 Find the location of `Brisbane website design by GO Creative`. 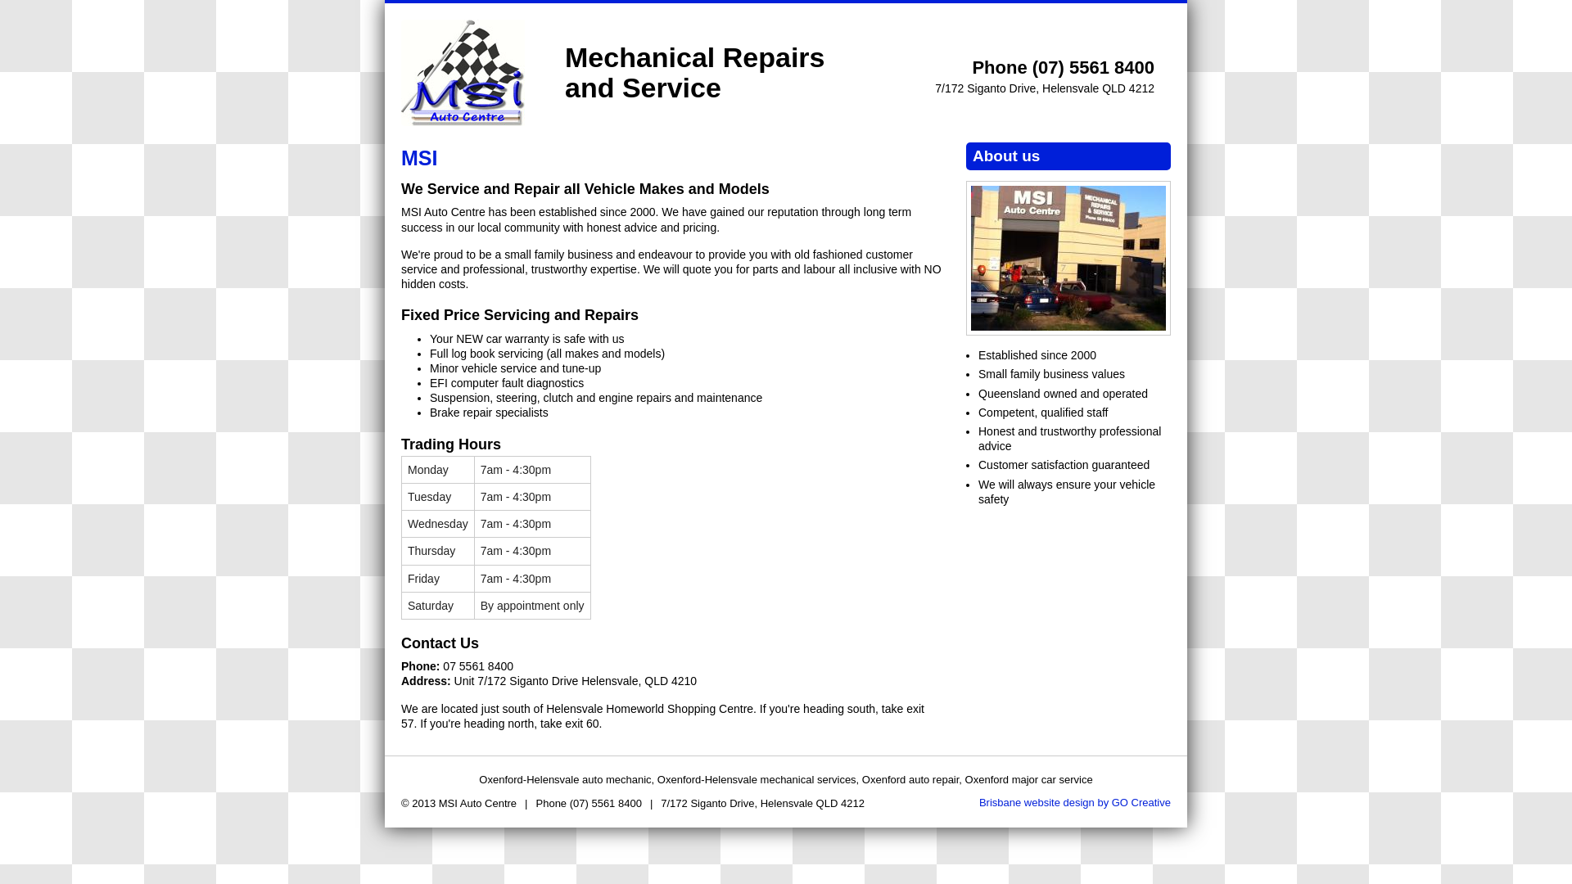

Brisbane website design by GO Creative is located at coordinates (1075, 802).